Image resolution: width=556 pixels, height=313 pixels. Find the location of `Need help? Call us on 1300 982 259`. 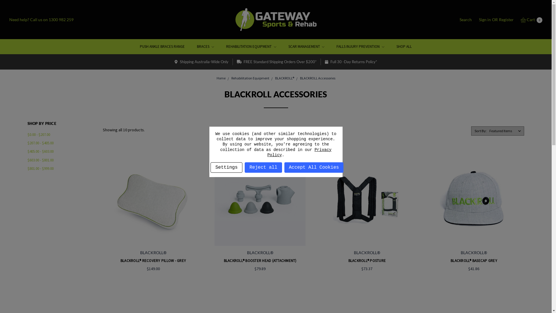

Need help? Call us on 1300 982 259 is located at coordinates (41, 20).